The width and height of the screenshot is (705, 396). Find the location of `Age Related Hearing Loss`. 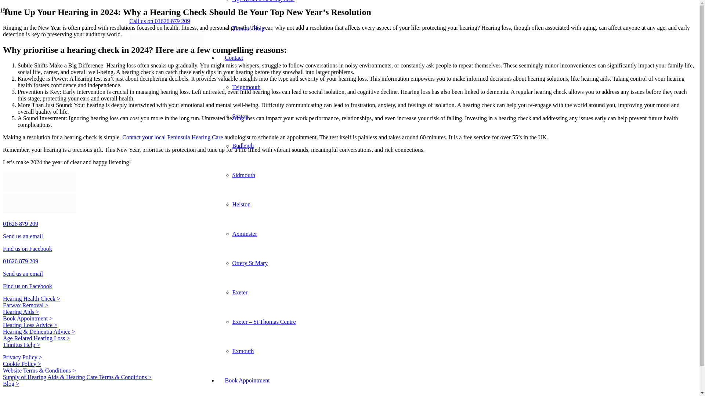

Age Related Hearing Loss is located at coordinates (263, 1).